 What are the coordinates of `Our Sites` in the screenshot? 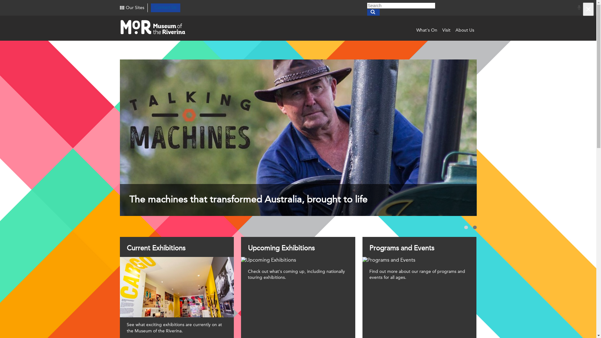 It's located at (132, 8).